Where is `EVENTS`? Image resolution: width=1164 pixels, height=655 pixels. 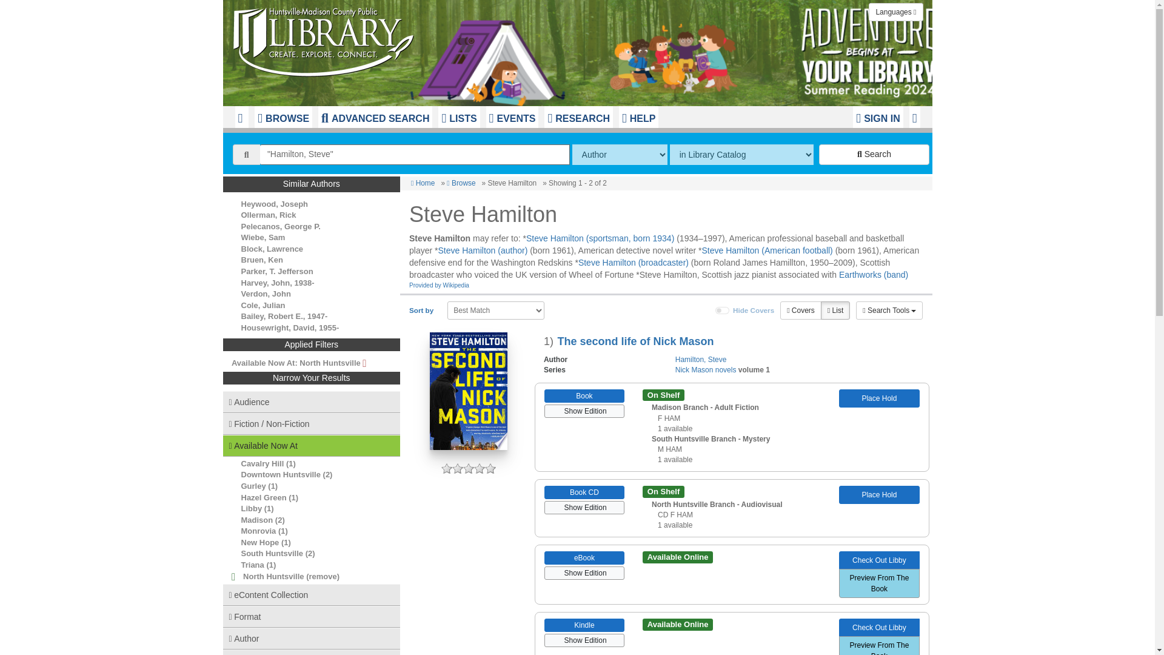 EVENTS is located at coordinates (512, 116).